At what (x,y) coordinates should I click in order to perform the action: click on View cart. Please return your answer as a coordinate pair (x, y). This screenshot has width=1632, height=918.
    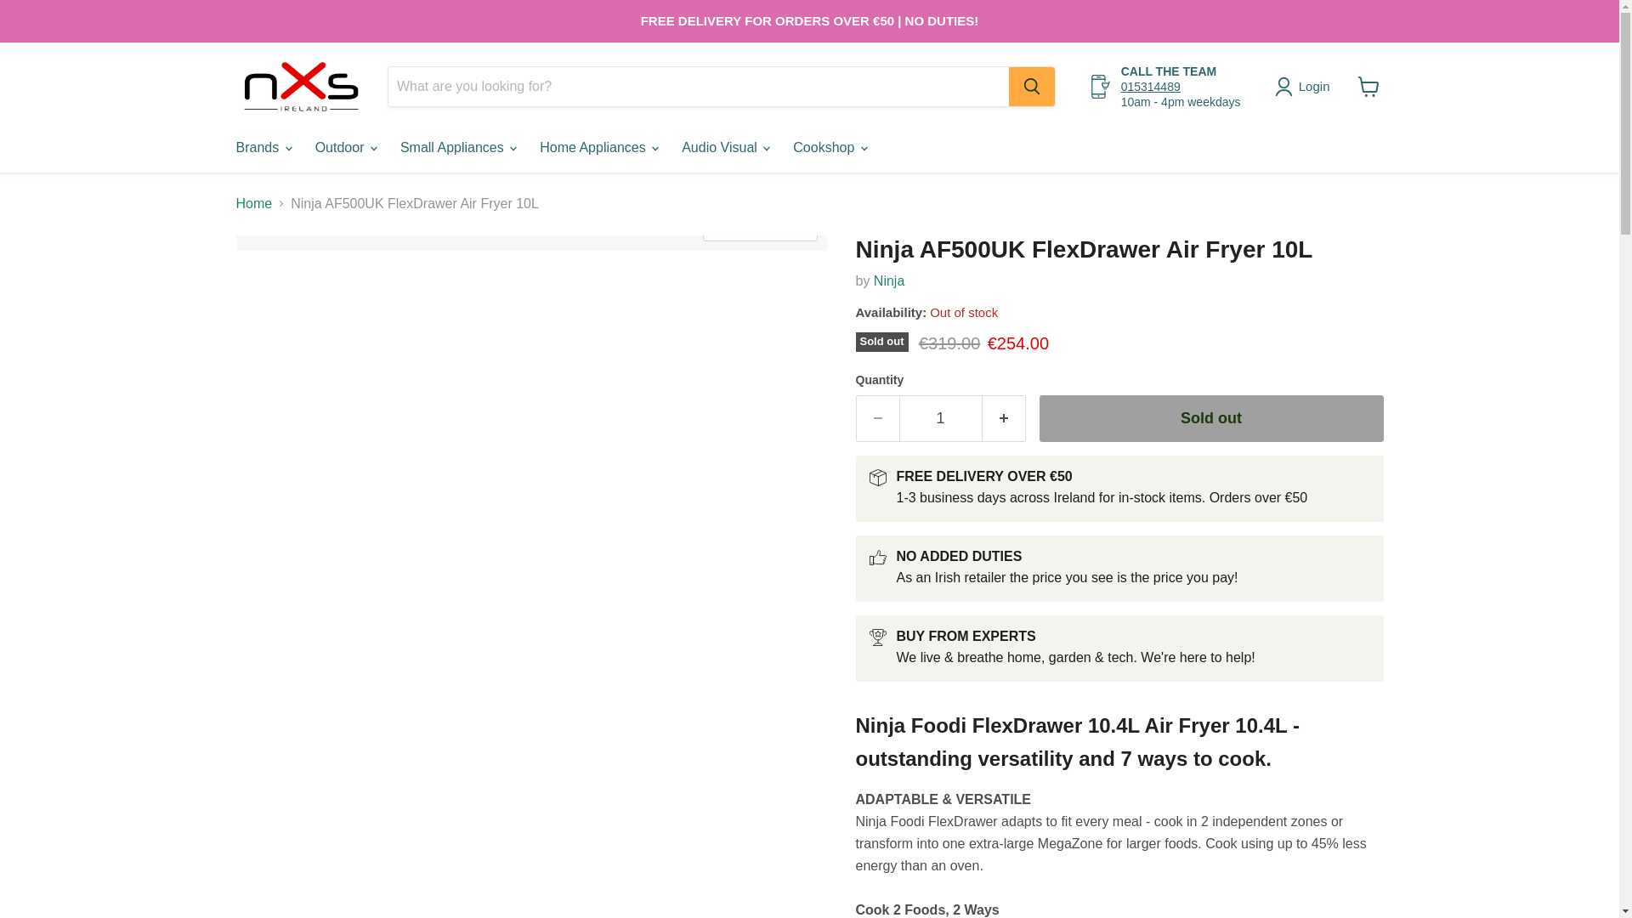
    Looking at the image, I should click on (1368, 87).